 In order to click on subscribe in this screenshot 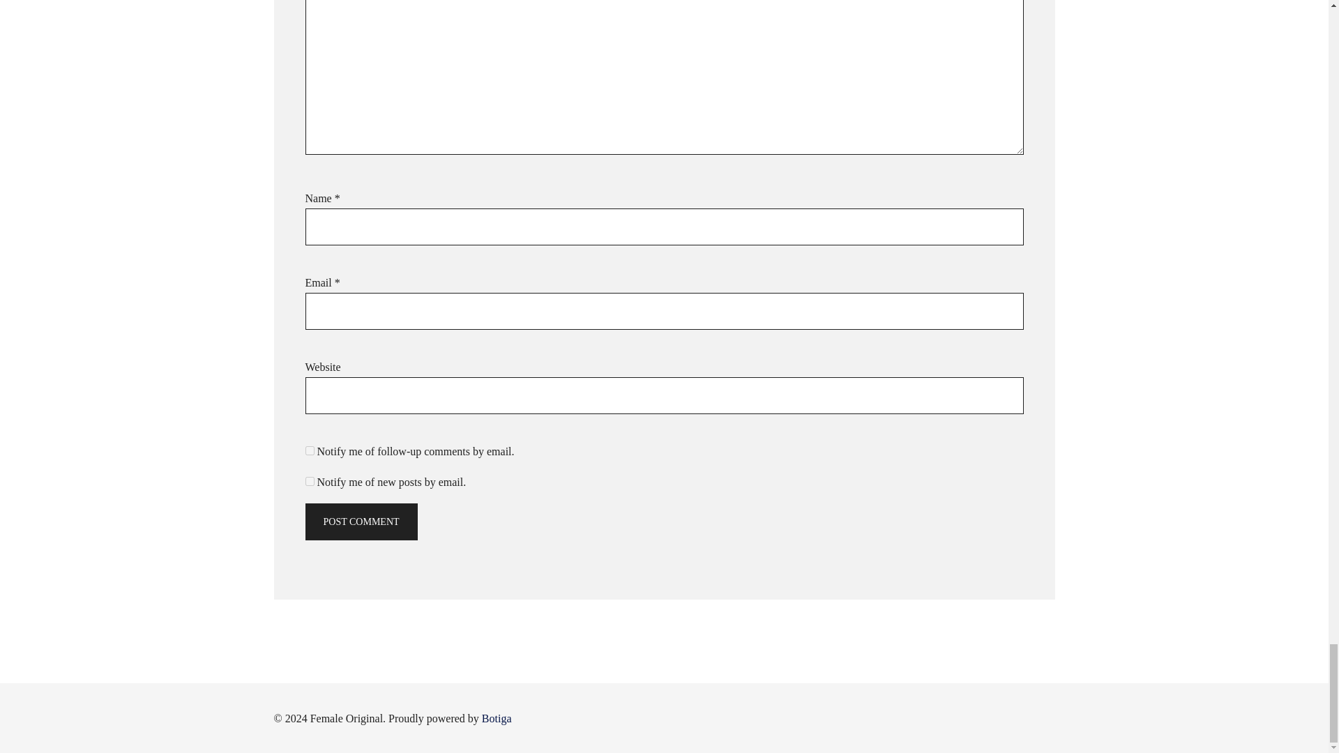, I will do `click(310, 481)`.